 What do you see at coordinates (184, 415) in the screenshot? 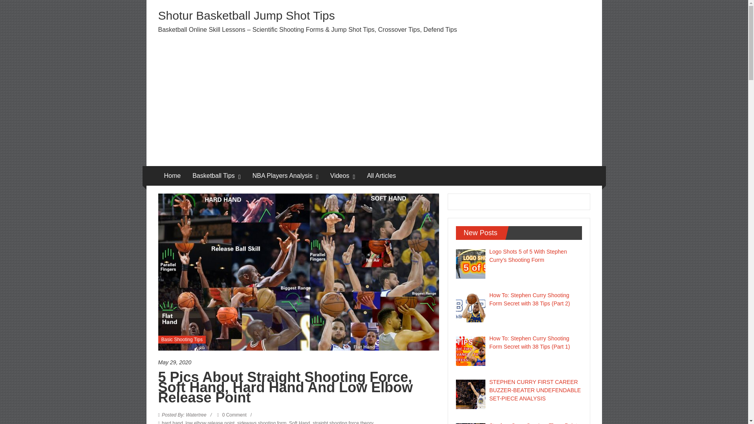
I see `Posted By: Watertree` at bounding box center [184, 415].